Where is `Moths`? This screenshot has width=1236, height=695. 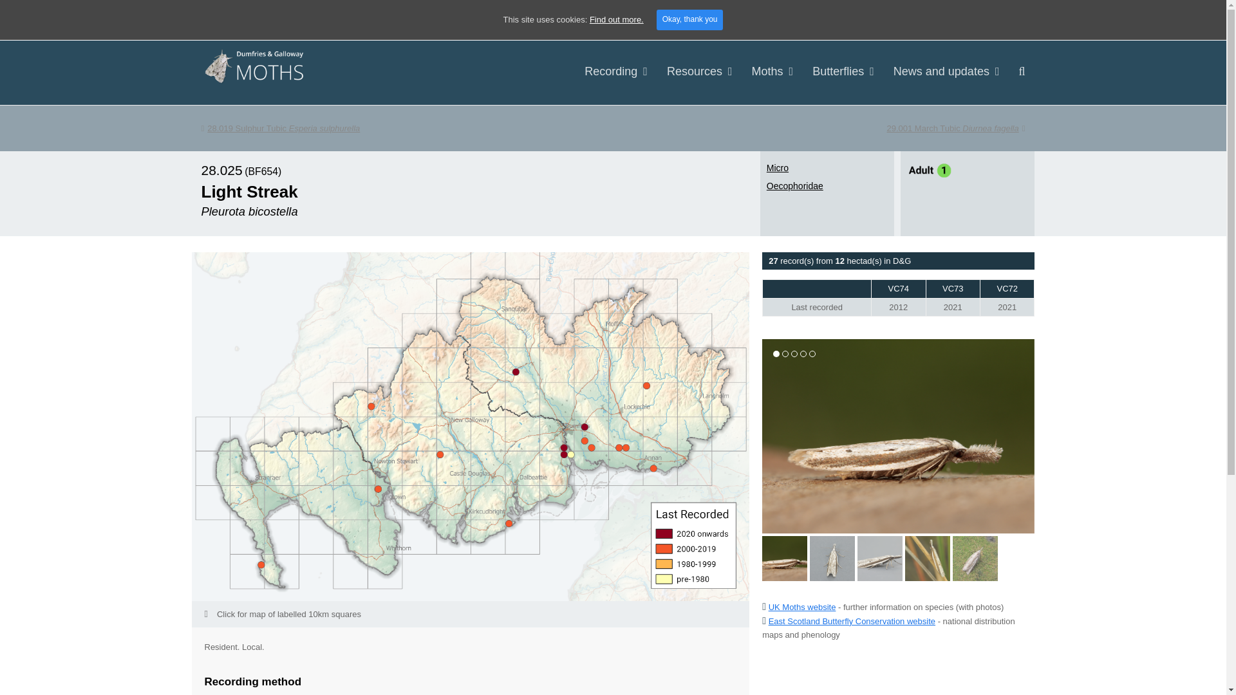
Moths is located at coordinates (772, 72).